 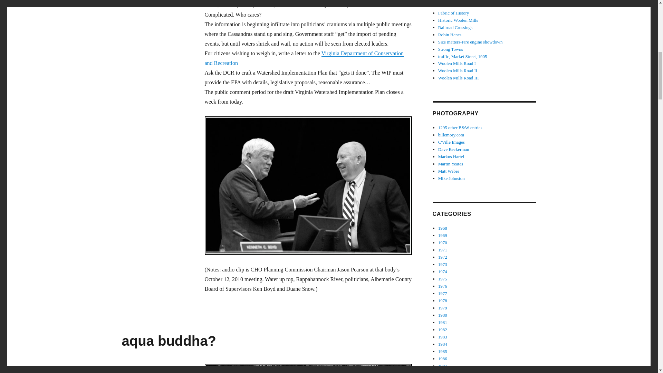 What do you see at coordinates (304, 58) in the screenshot?
I see `Virginia Department of Conservation and Recreation` at bounding box center [304, 58].